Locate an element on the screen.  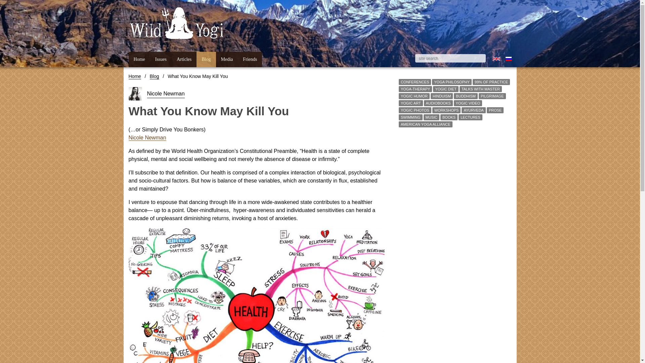
BUDDHISM is located at coordinates (466, 96).